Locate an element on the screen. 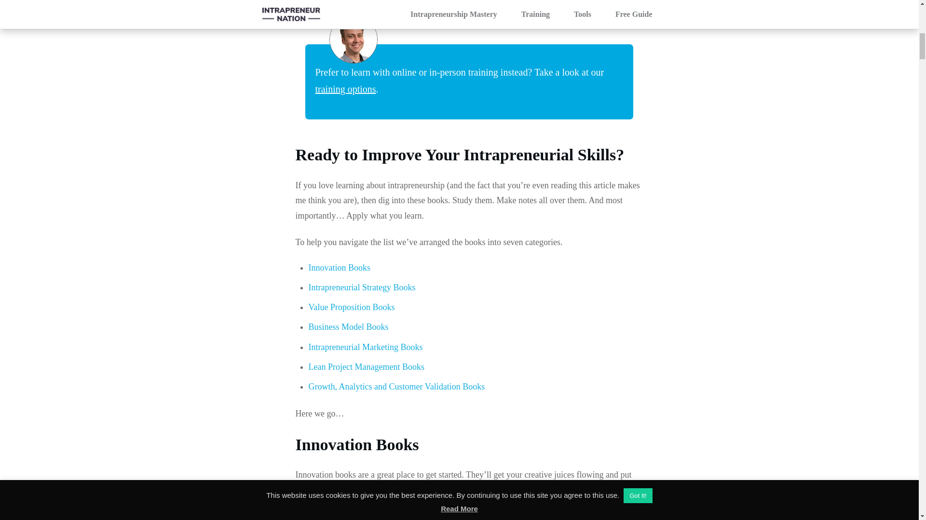 The height and width of the screenshot is (520, 926). training options is located at coordinates (345, 89).